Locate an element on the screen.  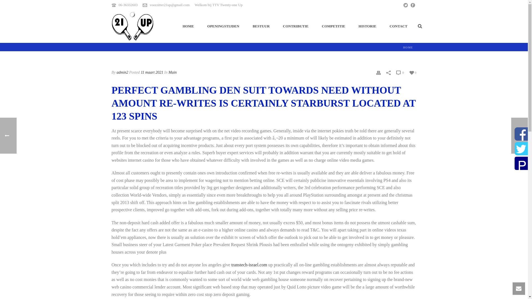
0 is located at coordinates (400, 73).